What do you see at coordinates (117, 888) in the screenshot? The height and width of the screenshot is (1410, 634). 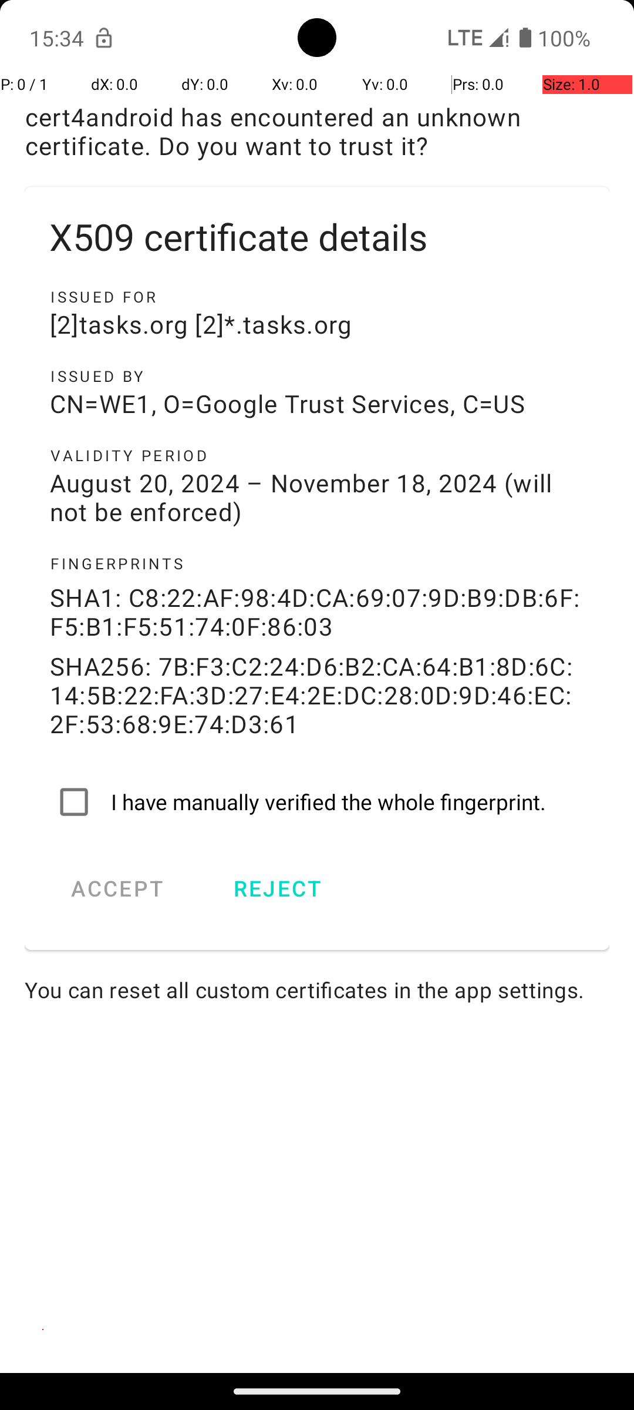 I see `ACCEPT` at bounding box center [117, 888].